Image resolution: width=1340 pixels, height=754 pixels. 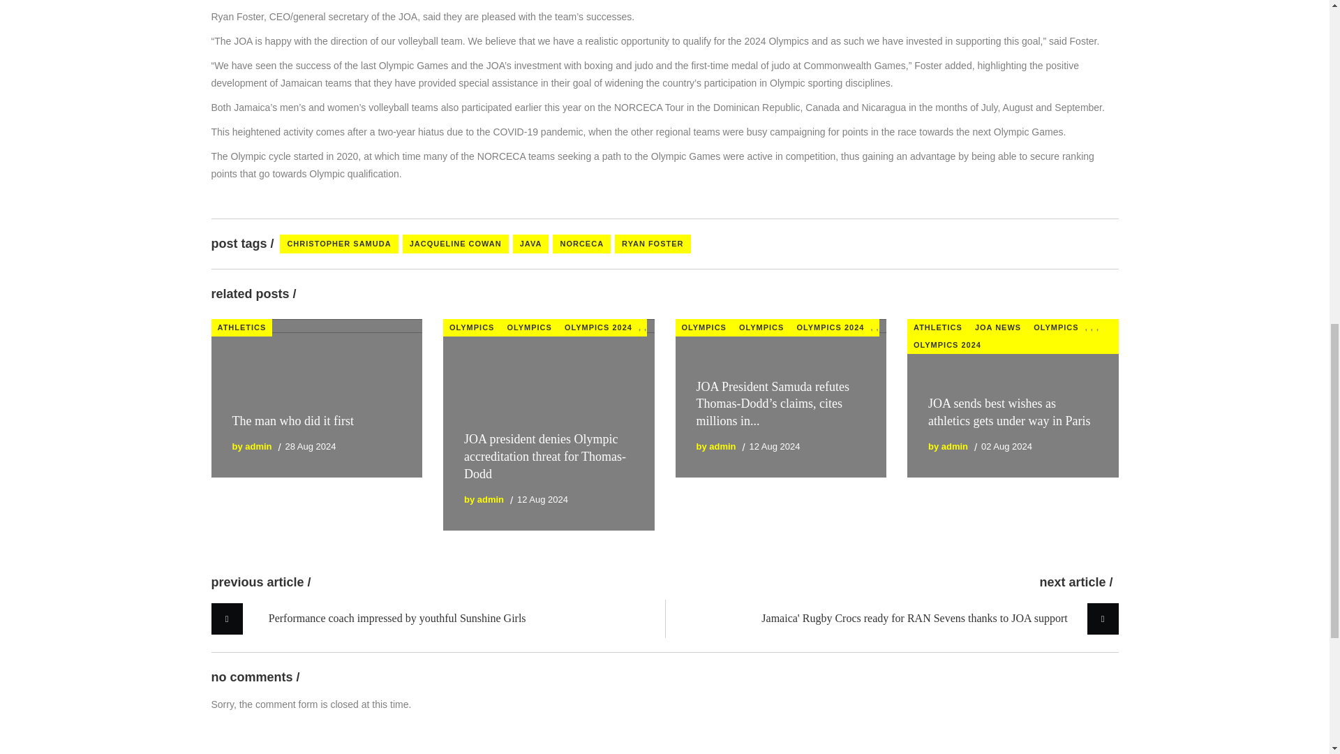 What do you see at coordinates (310, 445) in the screenshot?
I see `28 Aug 2024` at bounding box center [310, 445].